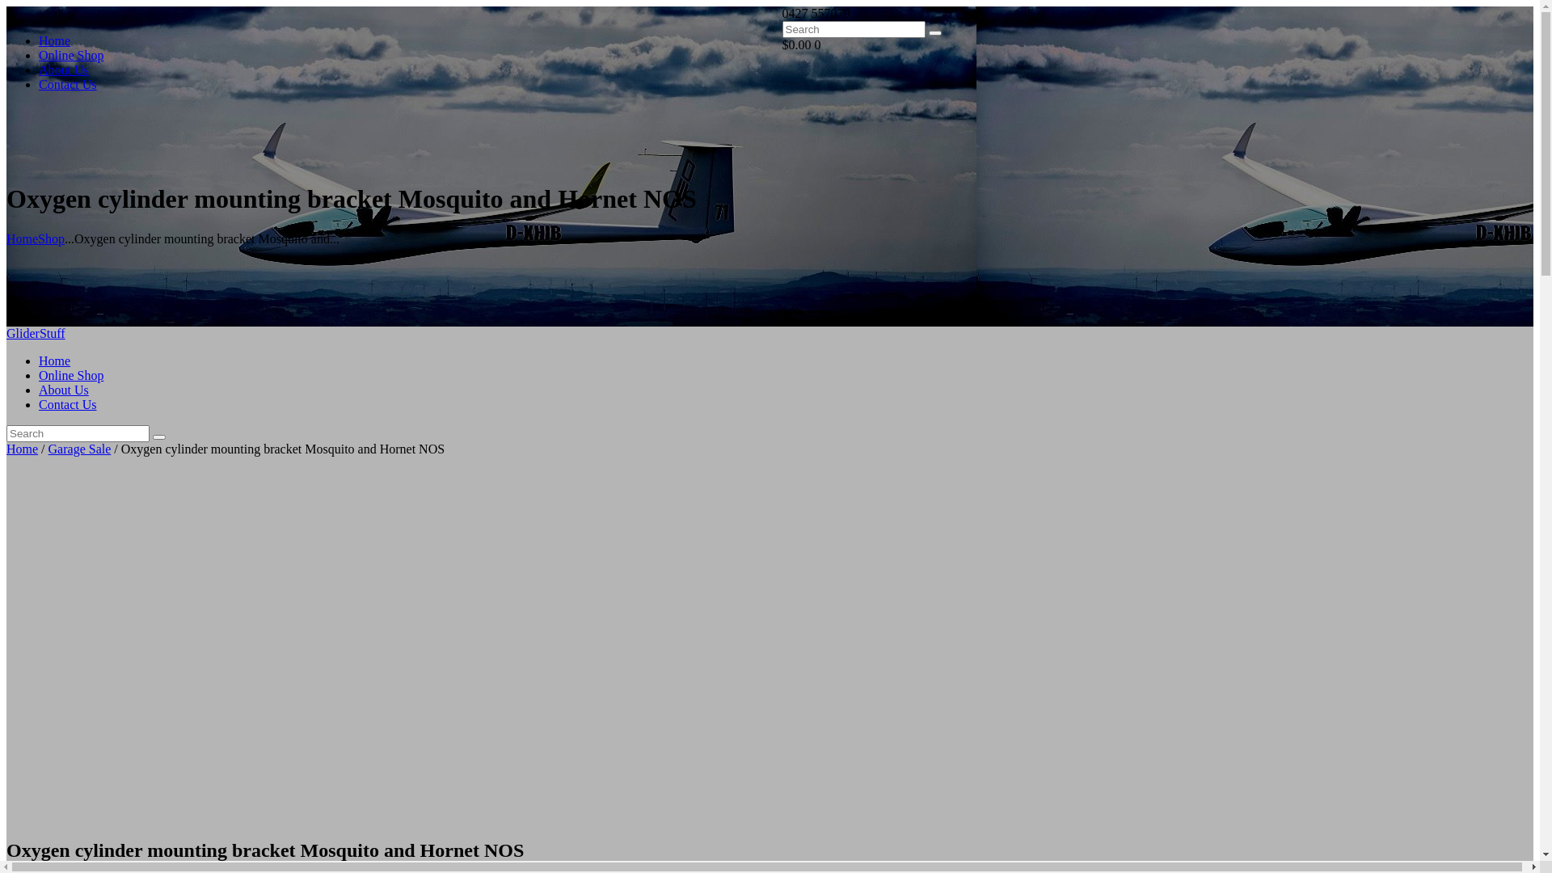 The image size is (1552, 873). Describe the element at coordinates (68, 84) in the screenshot. I see `Contact Us` at that location.